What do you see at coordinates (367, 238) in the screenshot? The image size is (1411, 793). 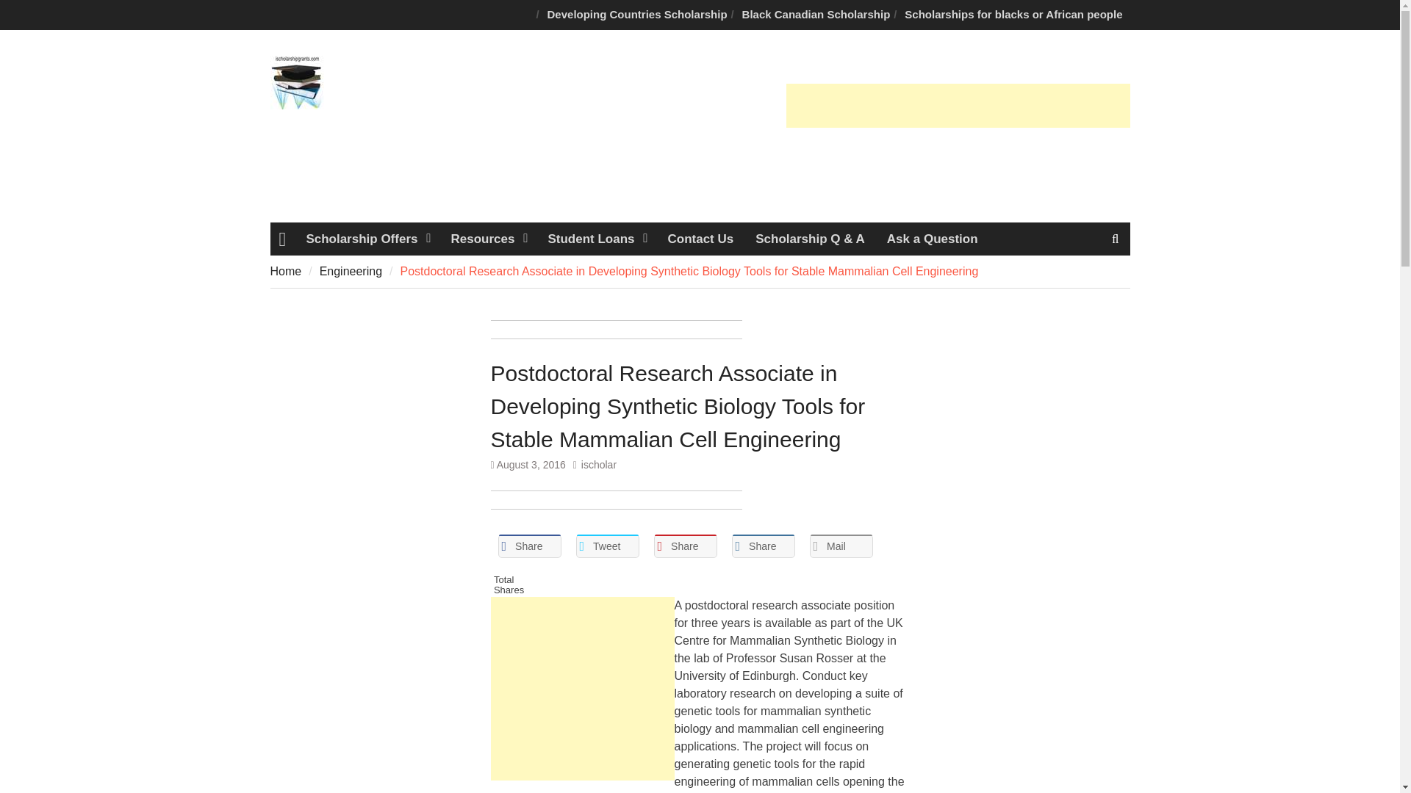 I see `Scholarship Offers` at bounding box center [367, 238].